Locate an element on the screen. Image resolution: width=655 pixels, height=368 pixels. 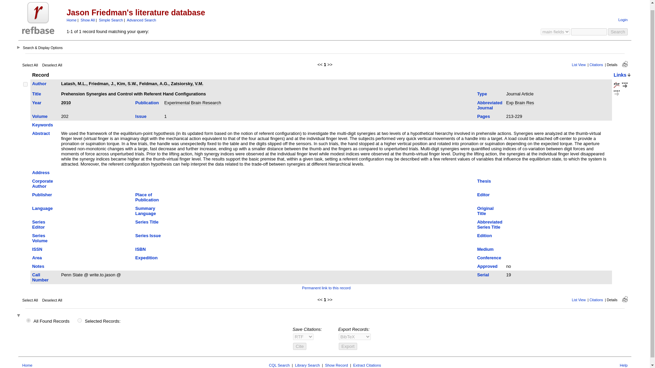
Select All is located at coordinates (30, 65).